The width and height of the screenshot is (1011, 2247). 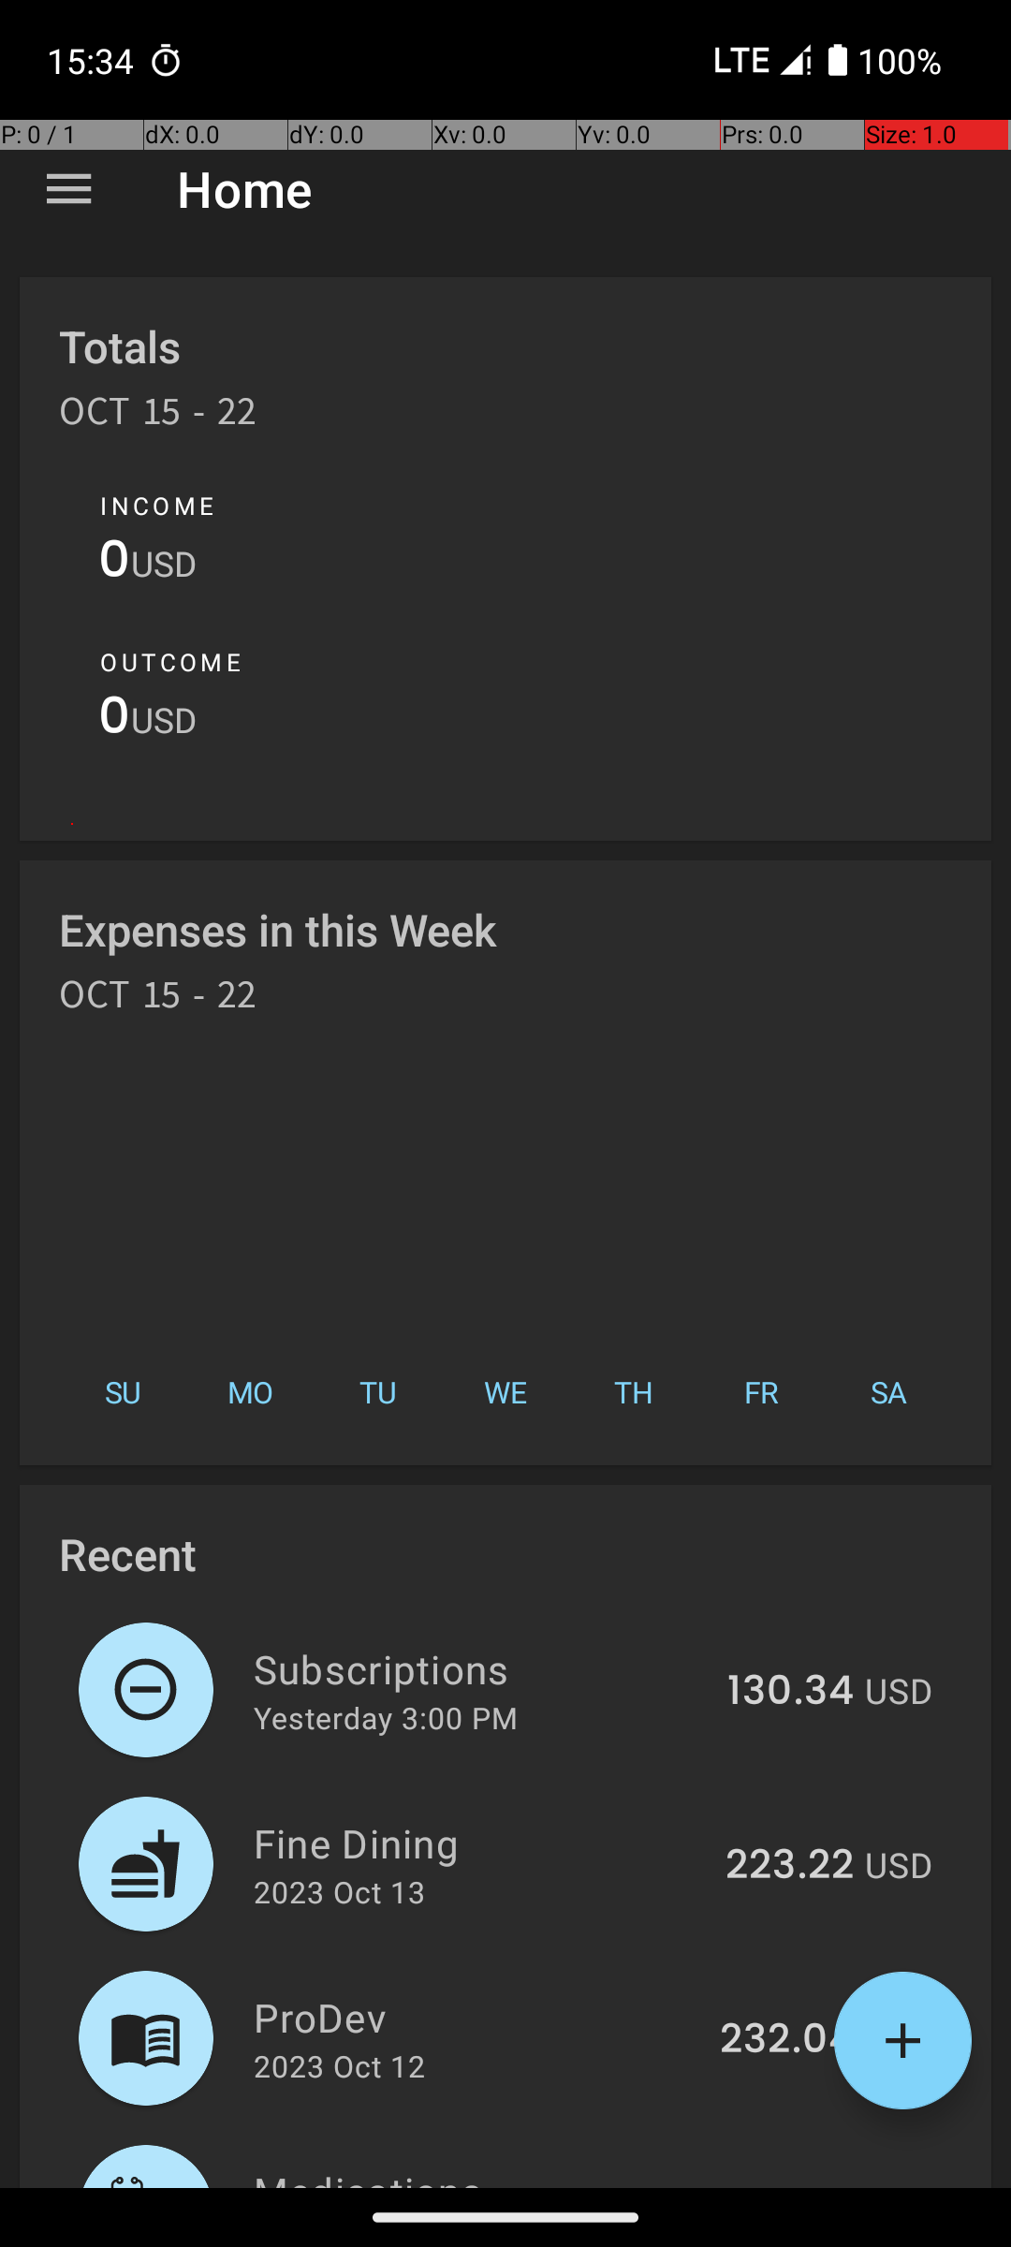 I want to click on Yesterday 3:00 PM, so click(x=386, y=1717).